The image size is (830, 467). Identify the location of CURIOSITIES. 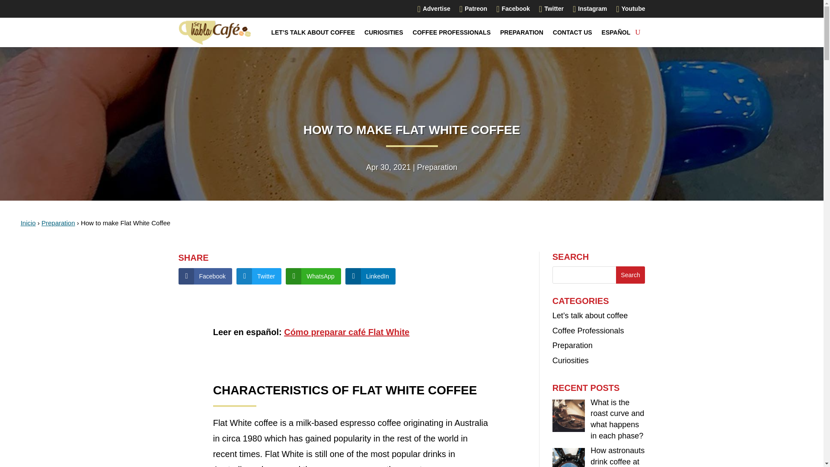
(383, 32).